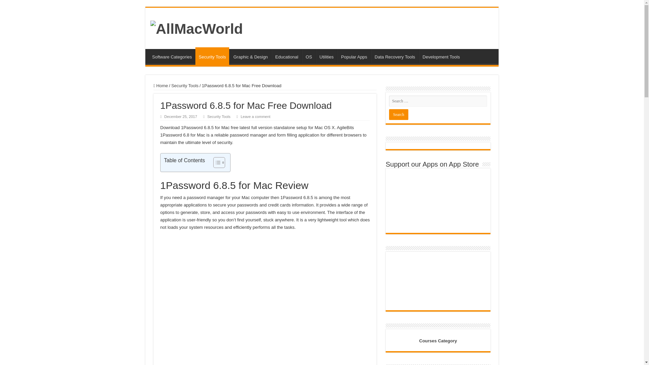 The height and width of the screenshot is (365, 649). Describe the element at coordinates (354, 56) in the screenshot. I see `Popular Apps` at that location.